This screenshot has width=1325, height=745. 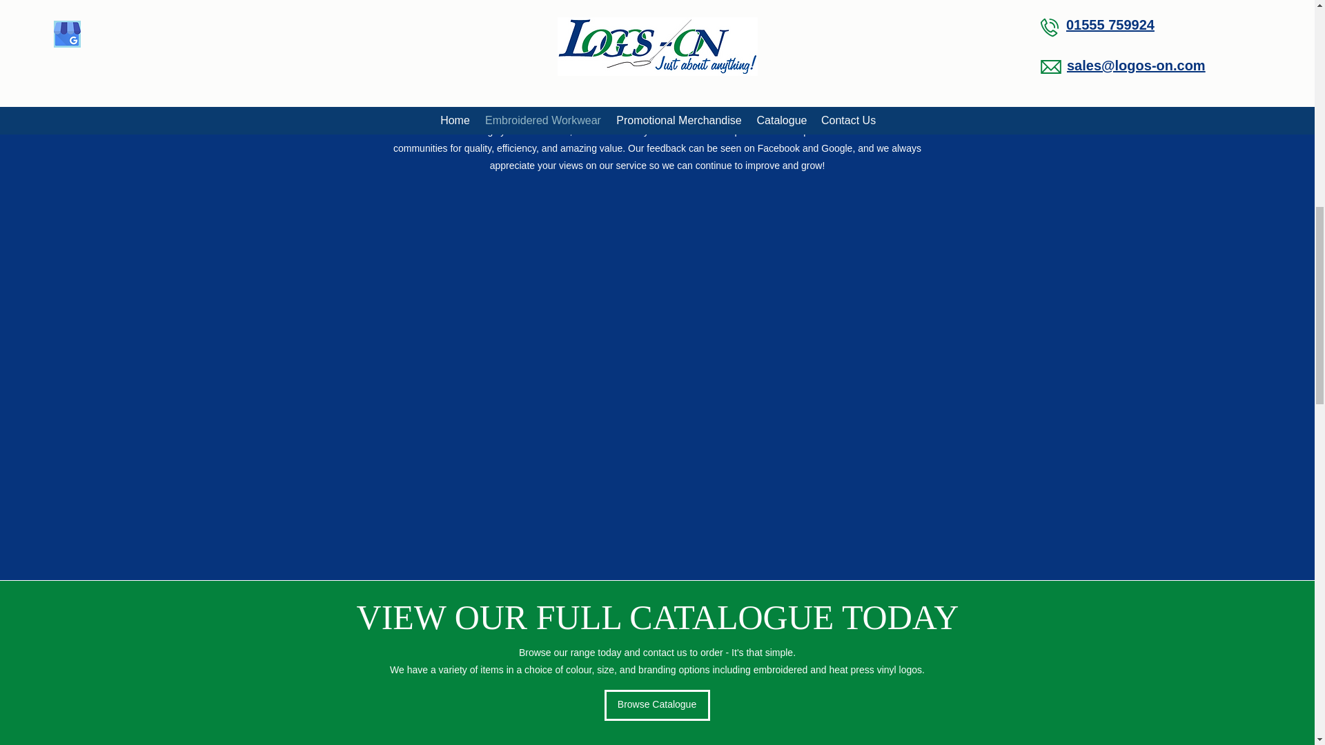 I want to click on promotional business merchandise., so click(x=773, y=10).